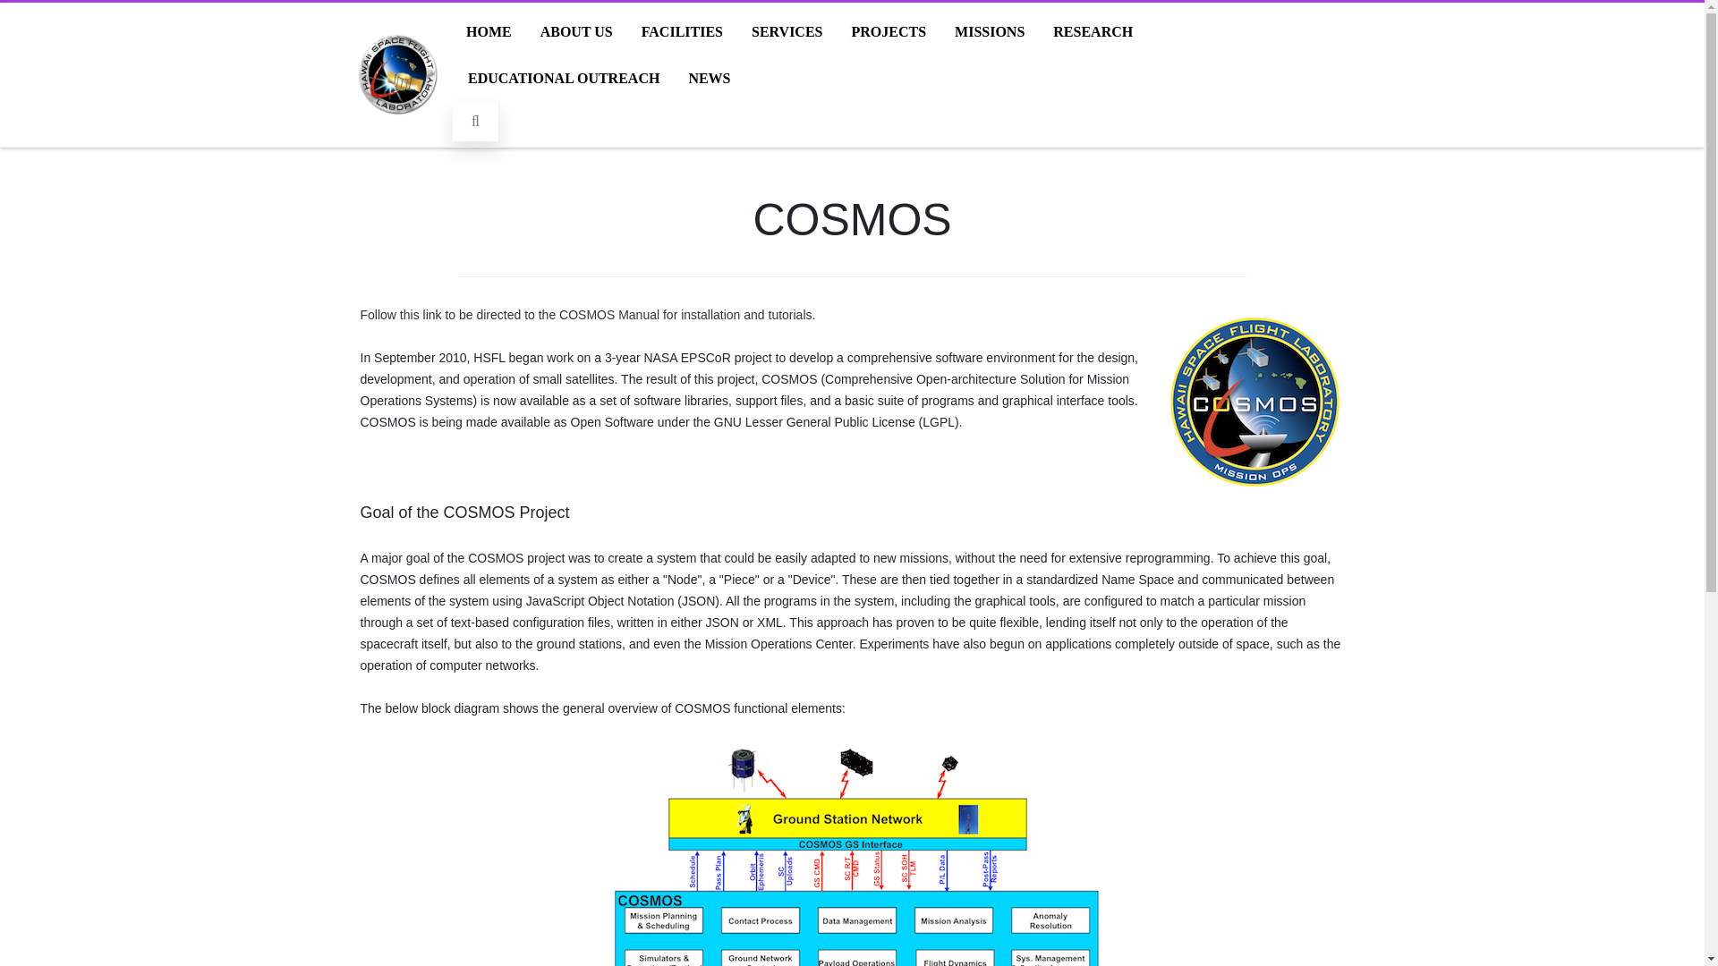  I want to click on EDUCATIONAL OUTREACH, so click(564, 79).